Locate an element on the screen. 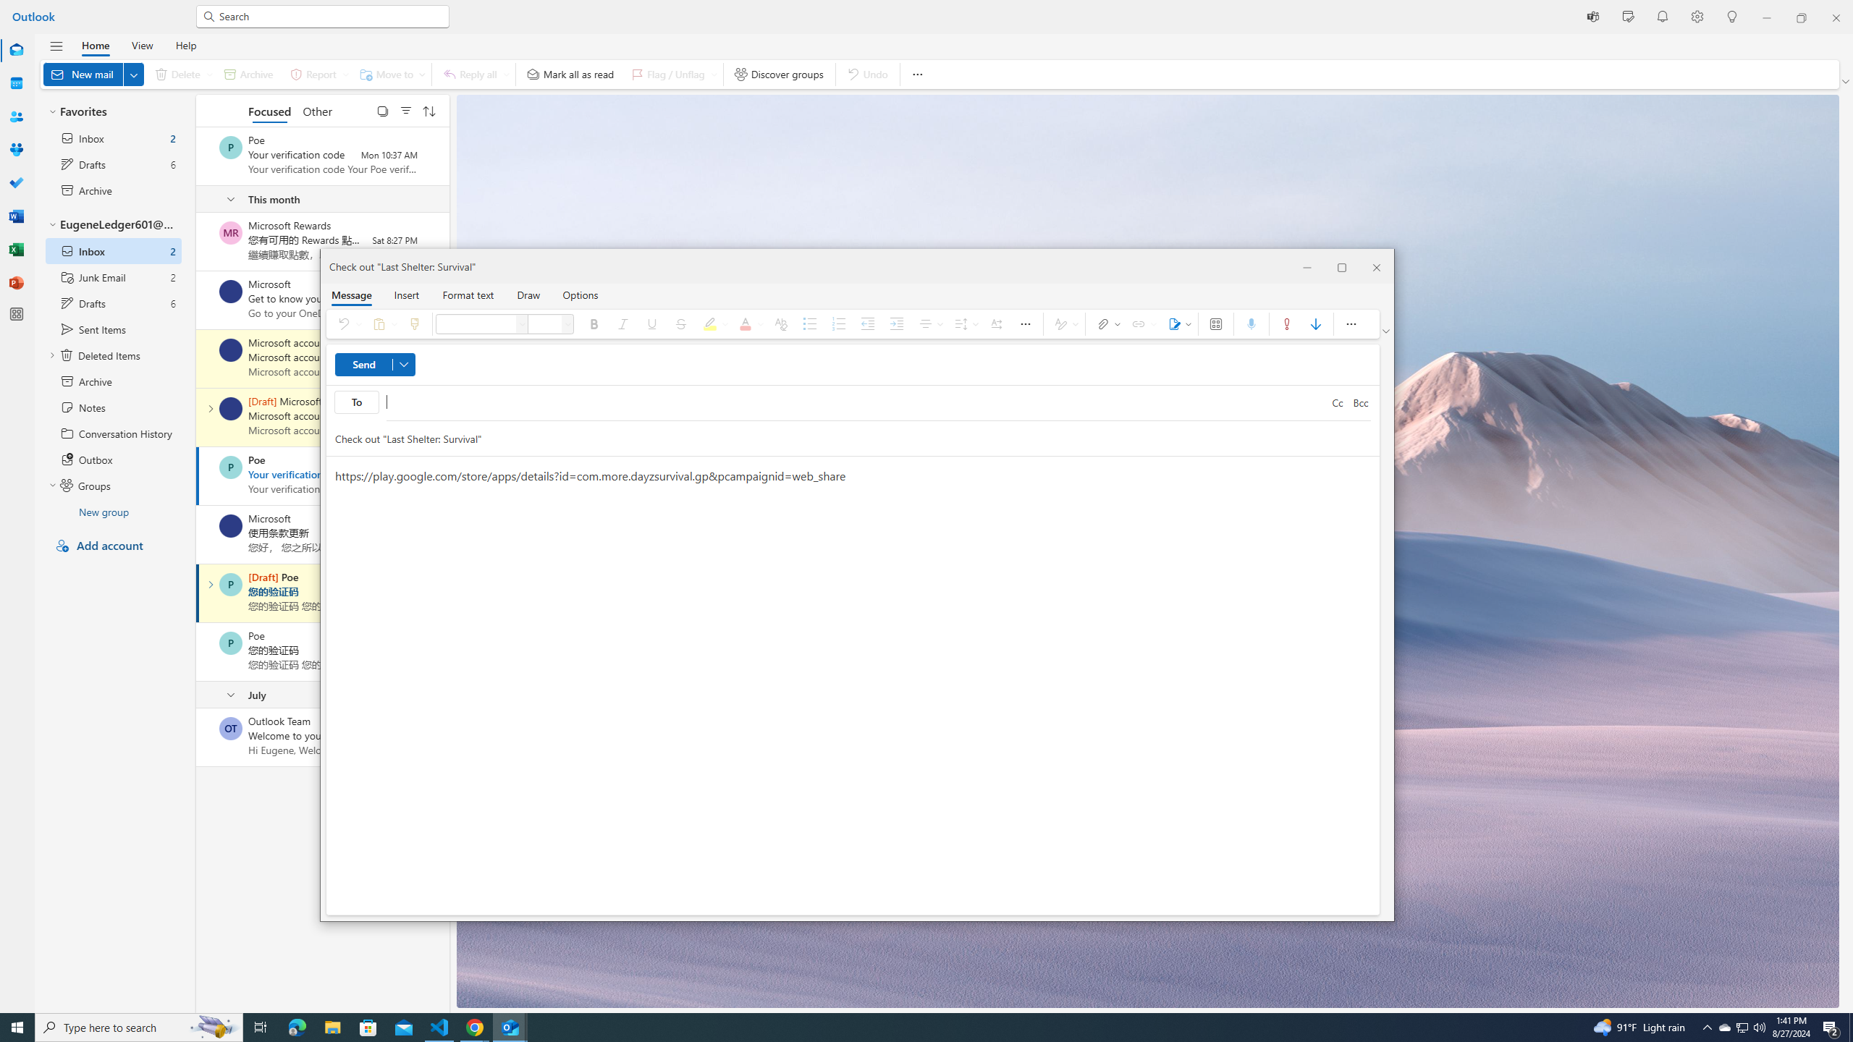 The image size is (1853, 1042). New mail is located at coordinates (93, 74).